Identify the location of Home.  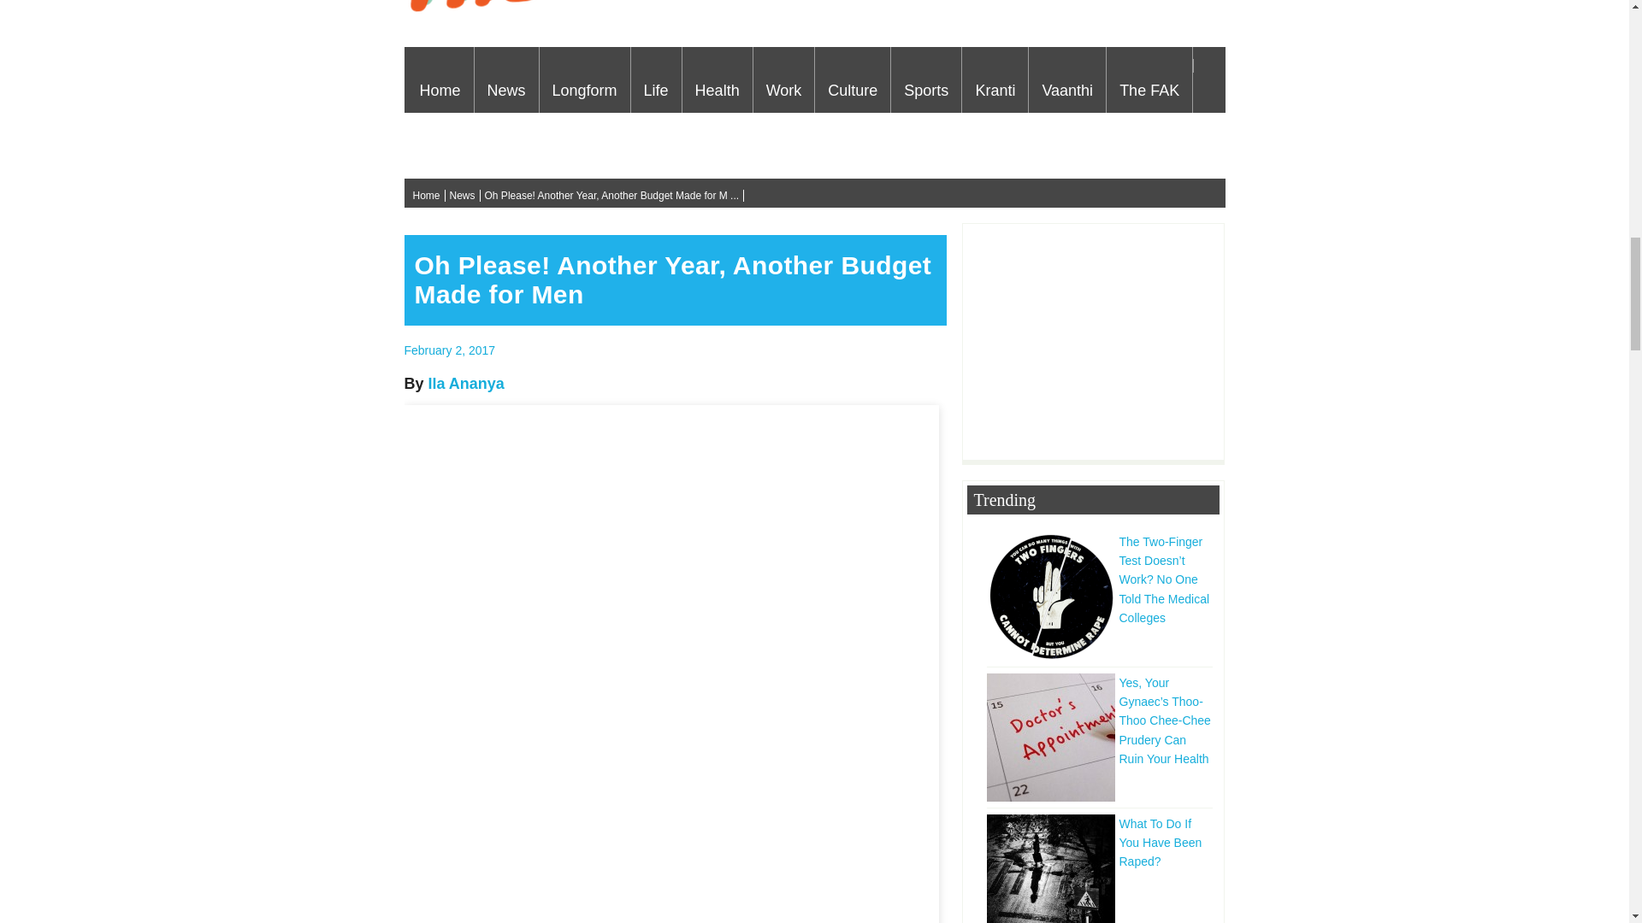
(440, 79).